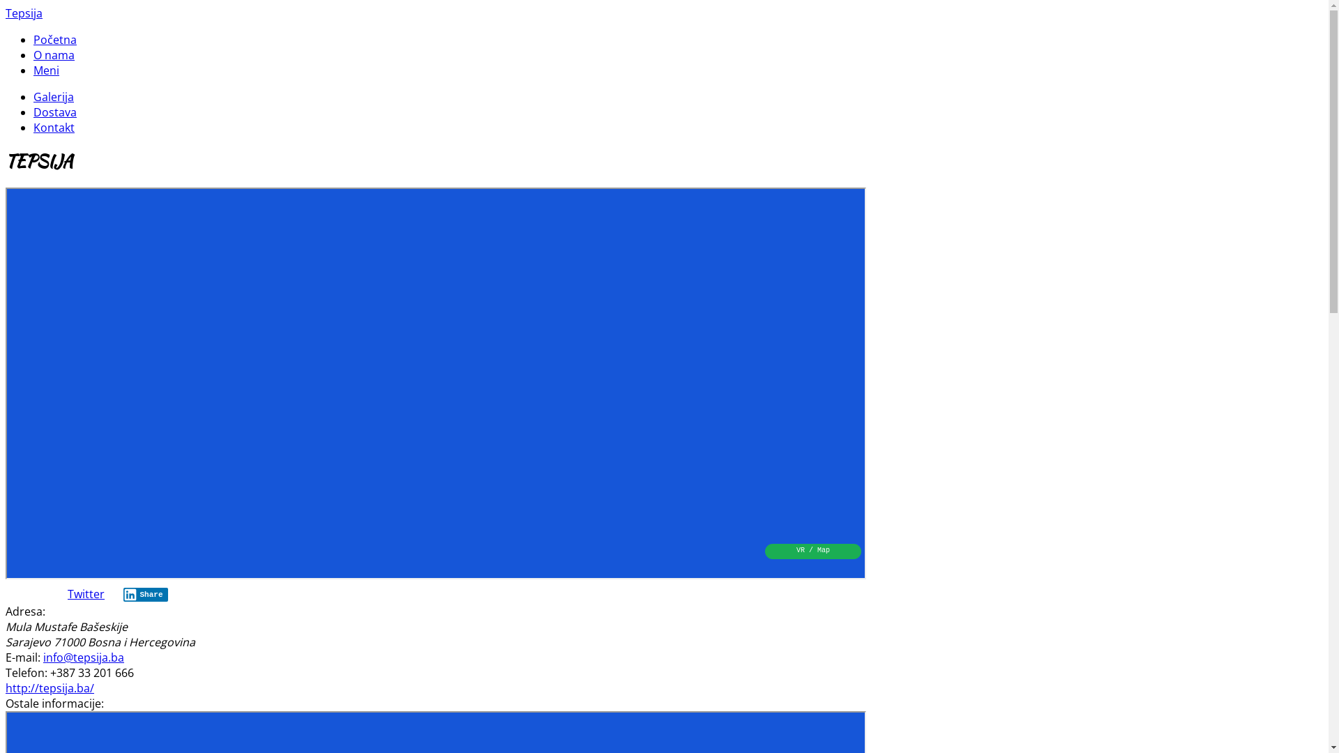 The height and width of the screenshot is (753, 1339). Describe the element at coordinates (46, 70) in the screenshot. I see `Meni` at that location.